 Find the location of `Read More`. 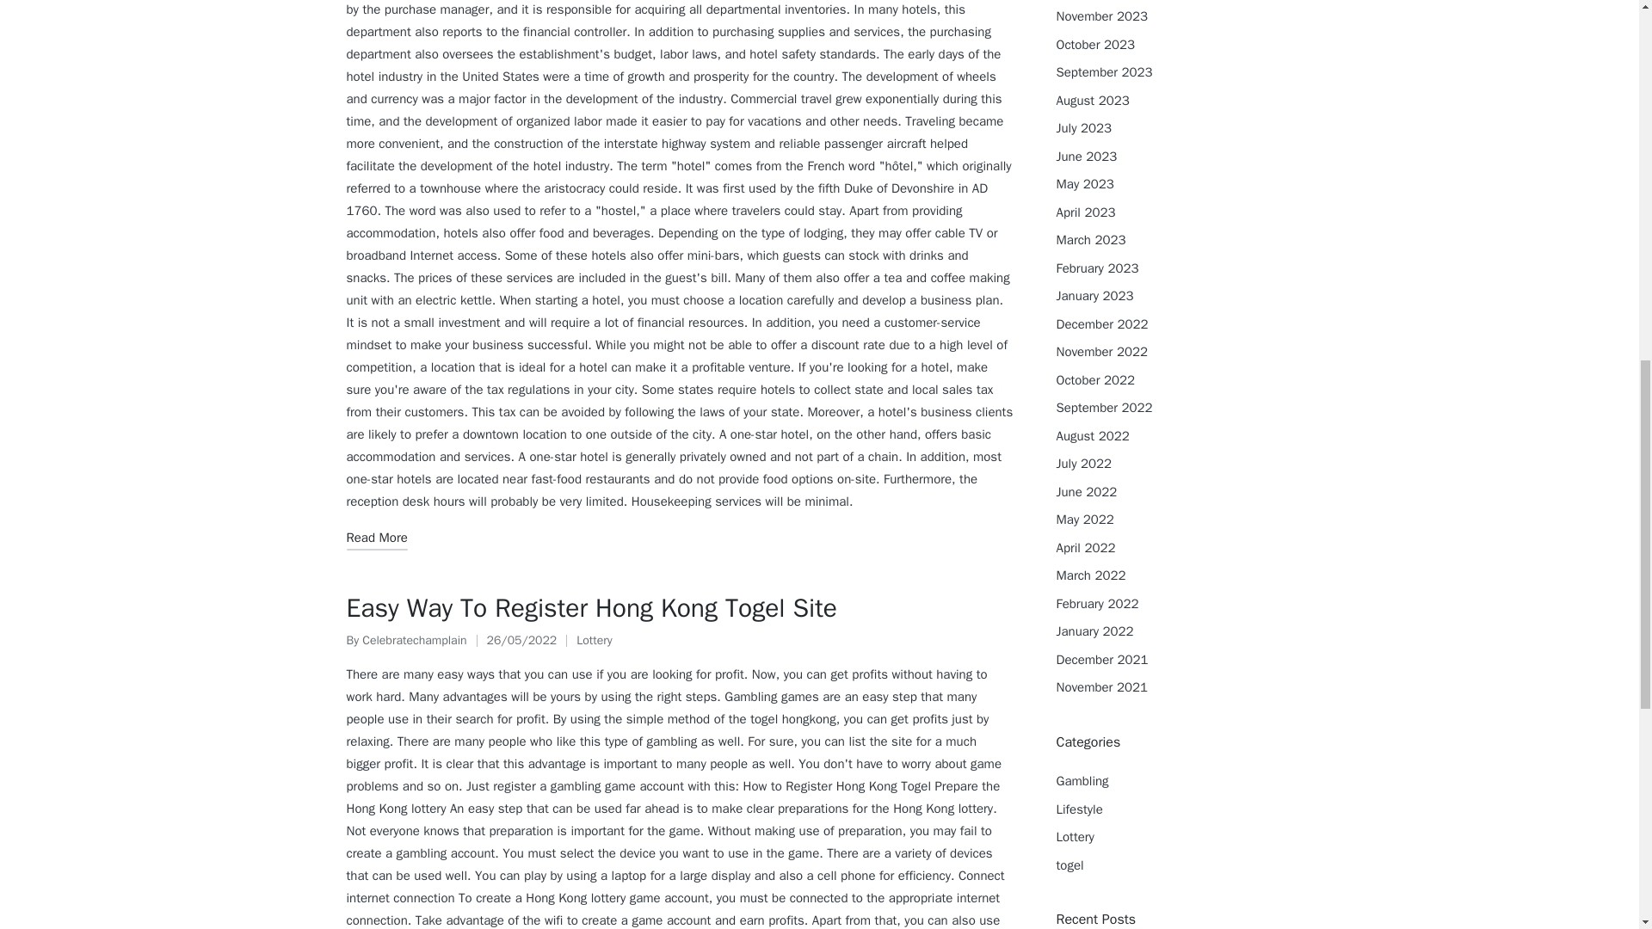

Read More is located at coordinates (375, 538).